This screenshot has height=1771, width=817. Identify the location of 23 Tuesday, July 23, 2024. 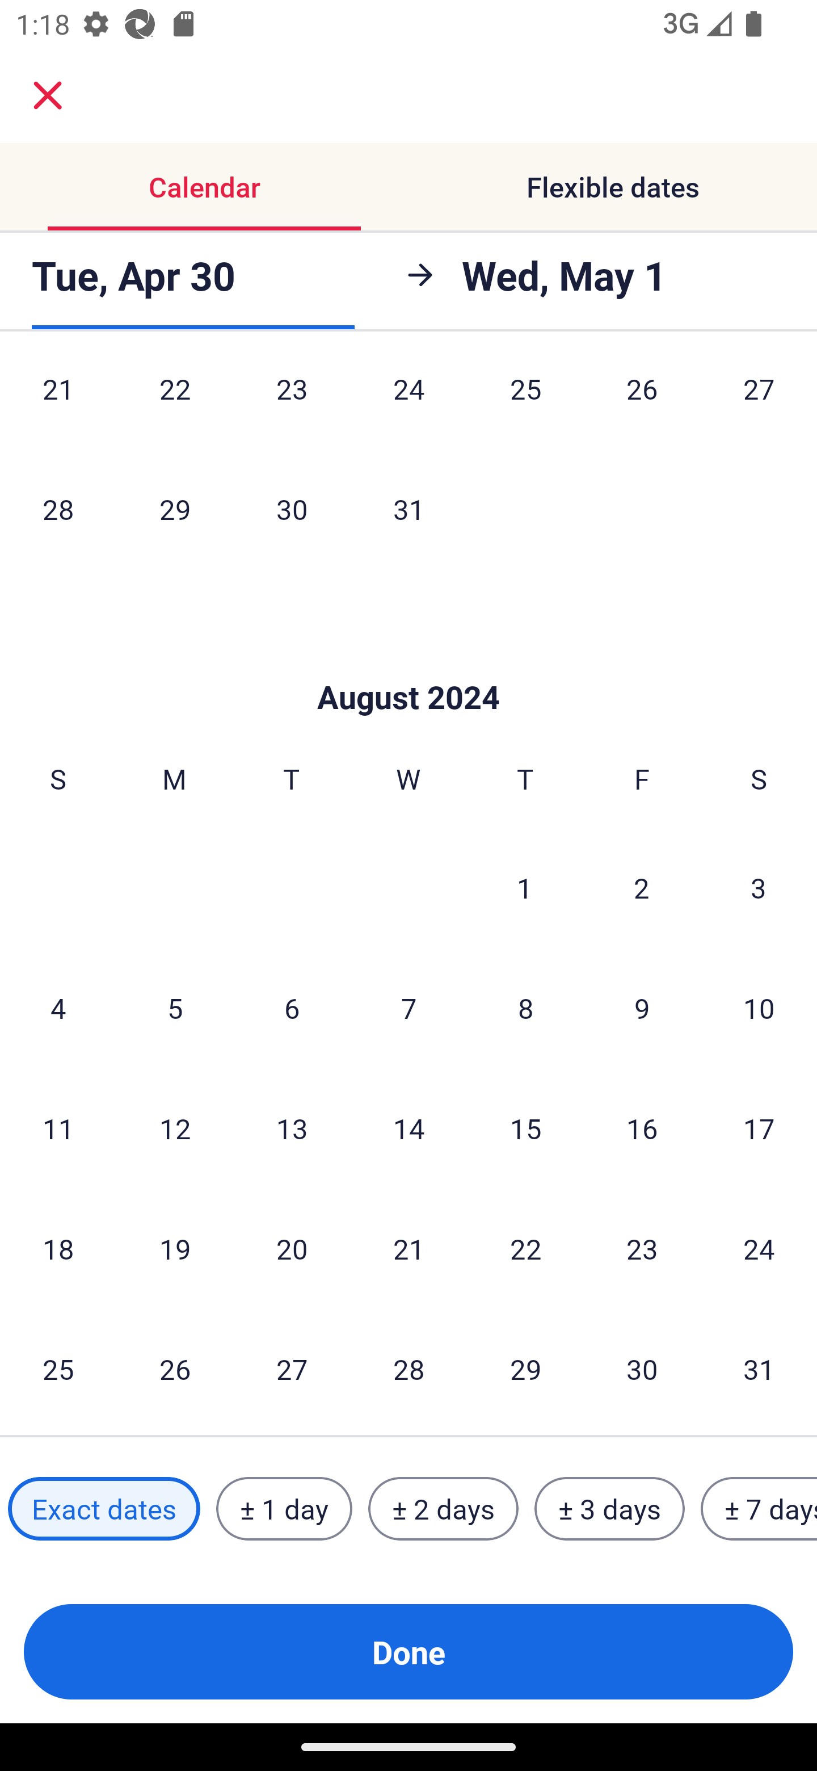
(292, 404).